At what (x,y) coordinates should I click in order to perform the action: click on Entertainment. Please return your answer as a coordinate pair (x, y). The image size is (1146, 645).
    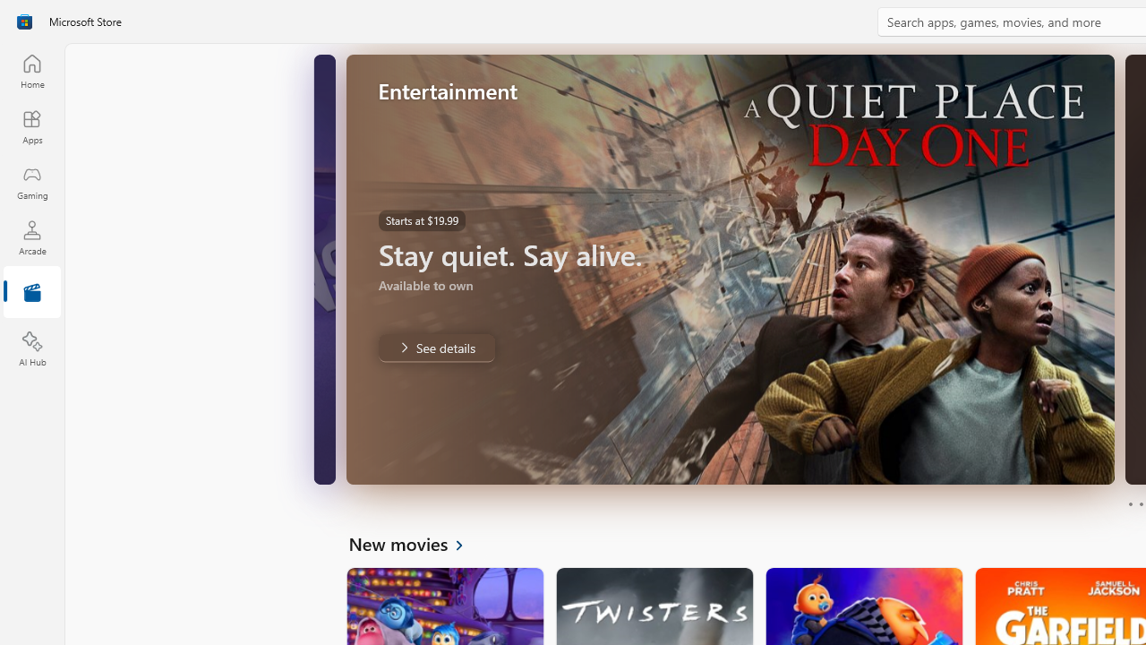
    Looking at the image, I should click on (32, 294).